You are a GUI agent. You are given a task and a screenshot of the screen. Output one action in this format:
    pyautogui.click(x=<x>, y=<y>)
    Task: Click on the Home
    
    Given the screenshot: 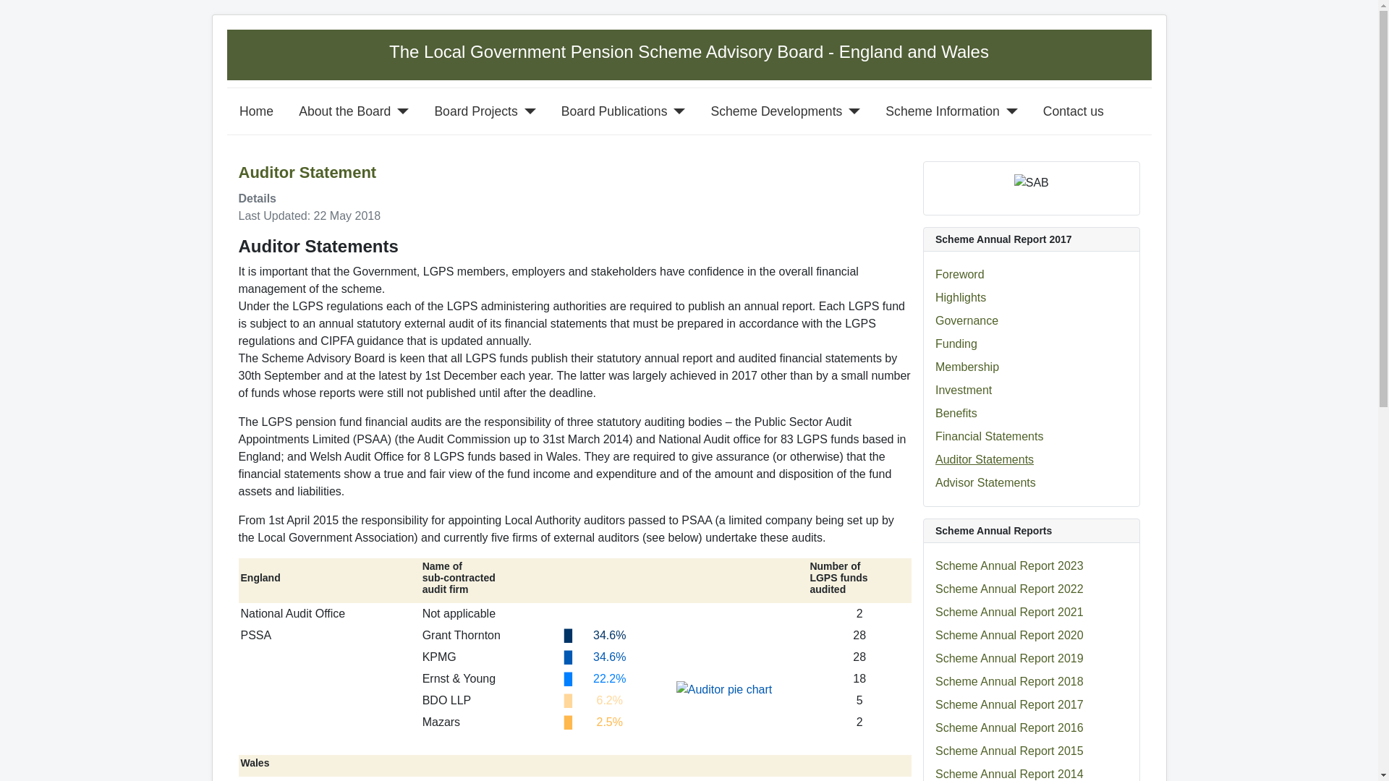 What is the action you would take?
    pyautogui.click(x=256, y=111)
    